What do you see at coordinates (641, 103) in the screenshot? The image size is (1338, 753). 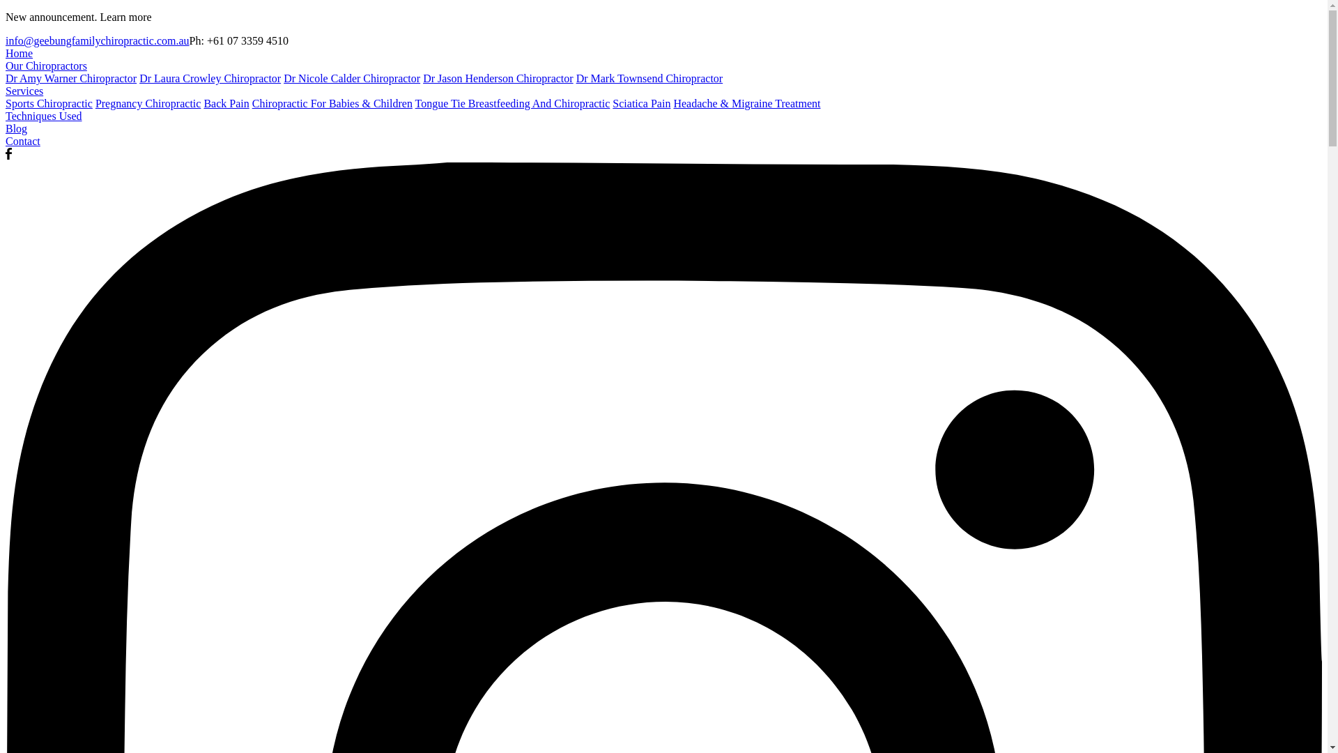 I see `Sciatica Pain` at bounding box center [641, 103].